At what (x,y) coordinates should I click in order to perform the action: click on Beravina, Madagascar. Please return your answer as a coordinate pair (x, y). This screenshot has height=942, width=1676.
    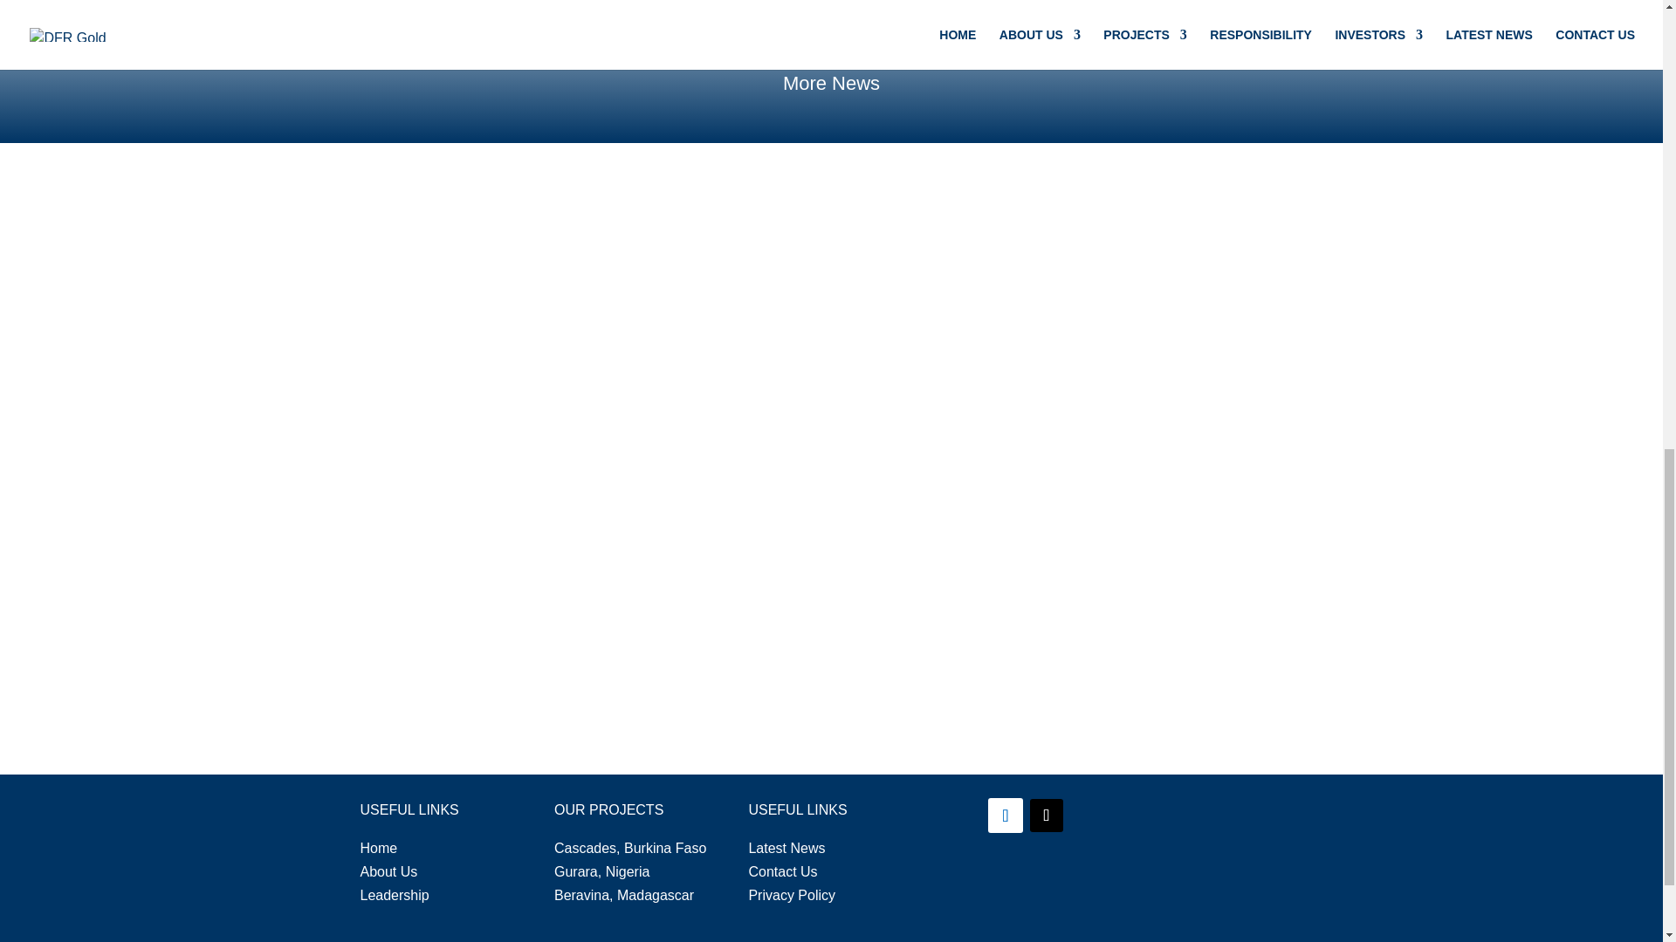
    Looking at the image, I should click on (623, 895).